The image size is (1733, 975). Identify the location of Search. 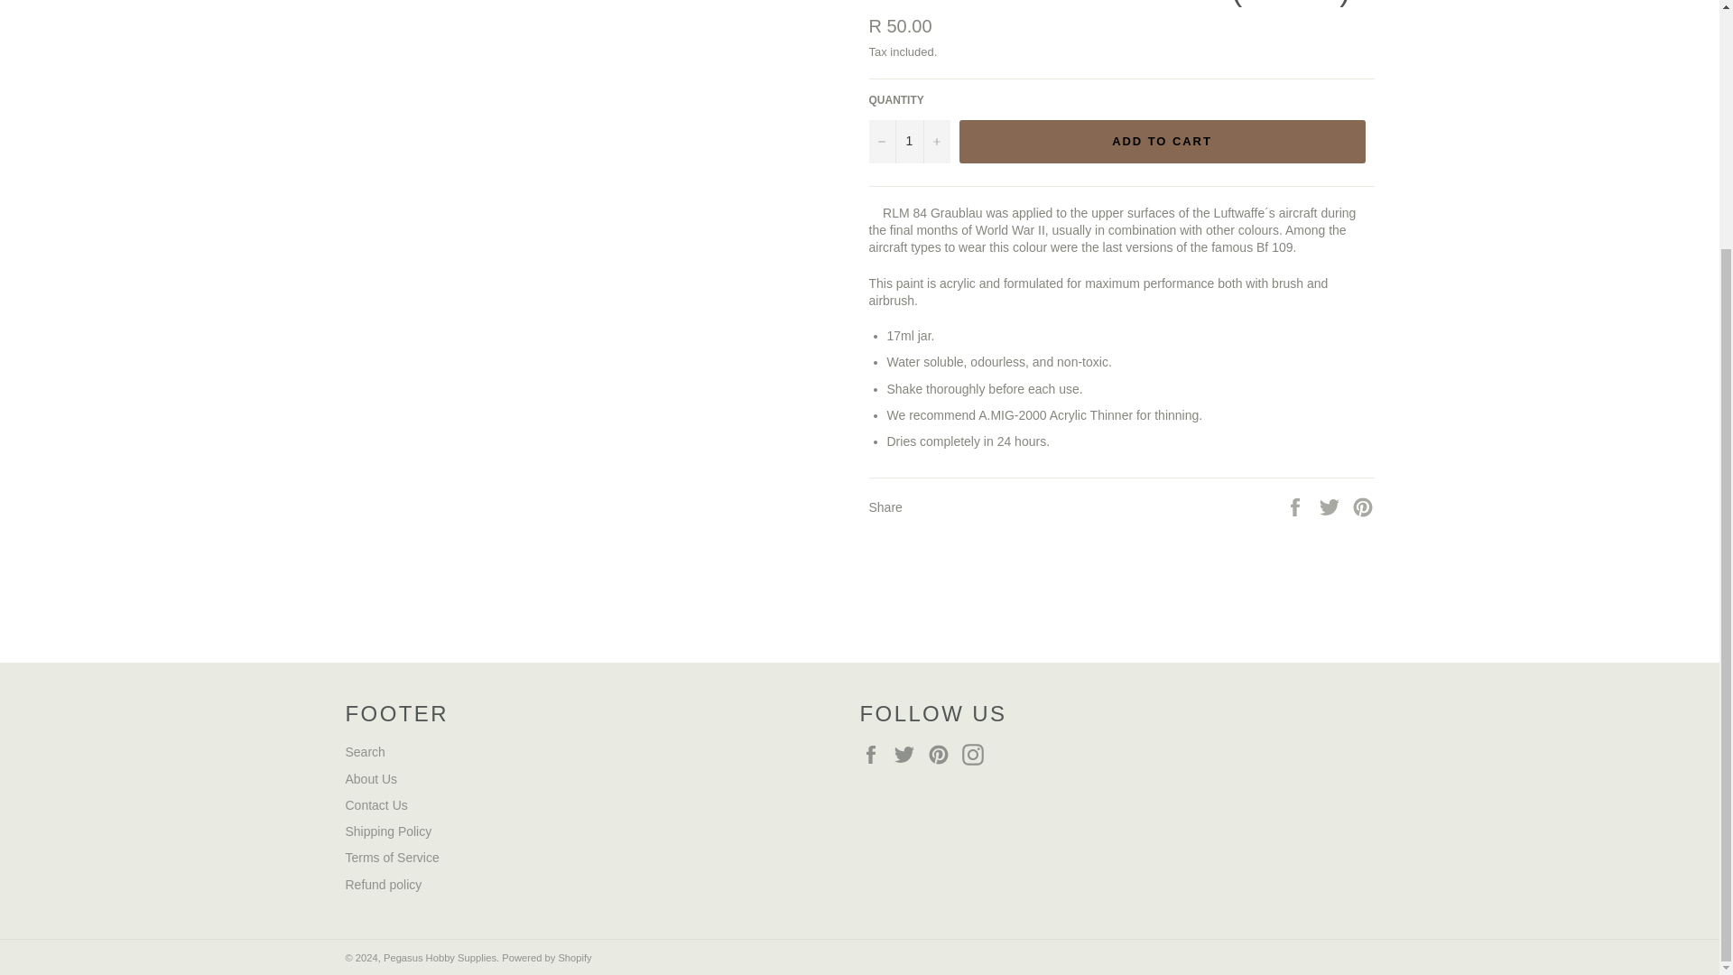
(365, 752).